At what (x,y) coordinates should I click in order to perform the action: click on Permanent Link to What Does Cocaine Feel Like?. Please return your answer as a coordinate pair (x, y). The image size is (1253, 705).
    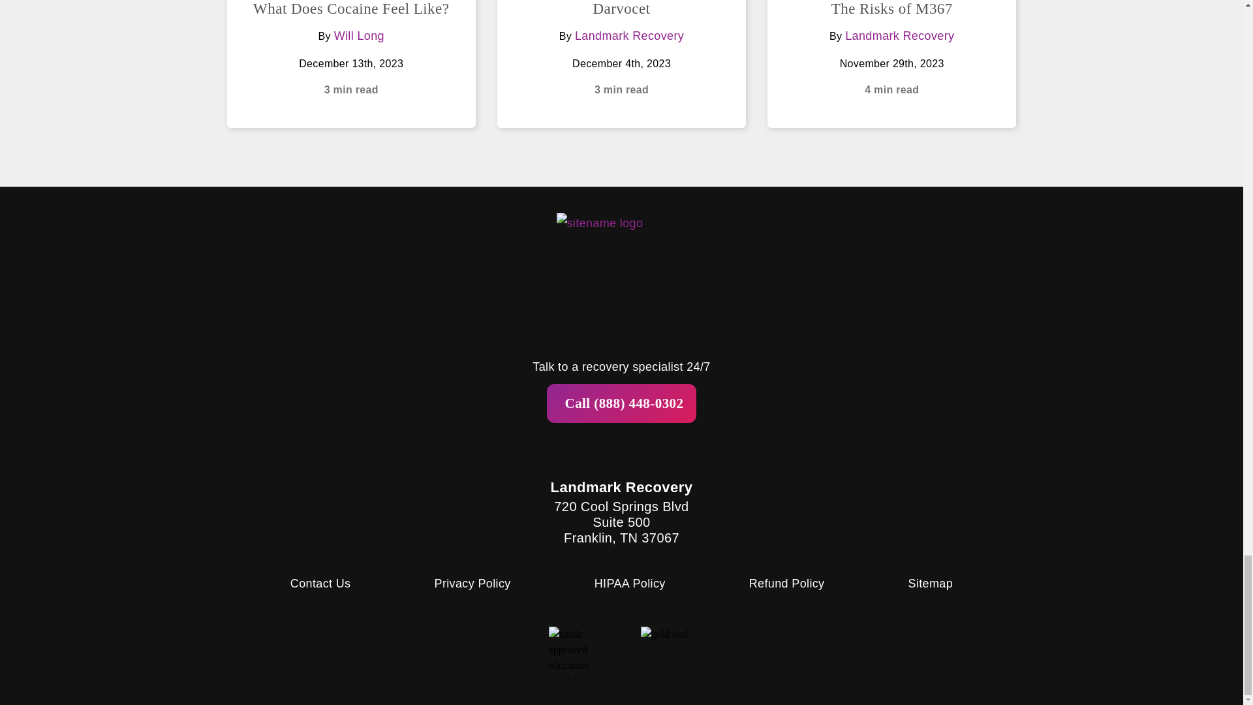
    Looking at the image, I should click on (350, 8).